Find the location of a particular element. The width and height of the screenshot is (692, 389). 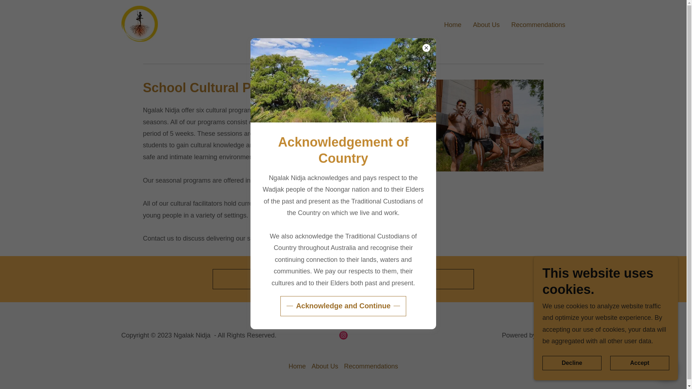

Return Home is located at coordinates (343, 279).